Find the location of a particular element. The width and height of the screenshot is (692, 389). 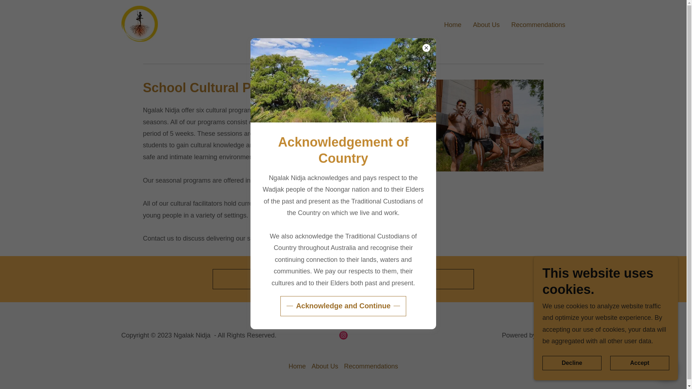

Return Home is located at coordinates (343, 279).